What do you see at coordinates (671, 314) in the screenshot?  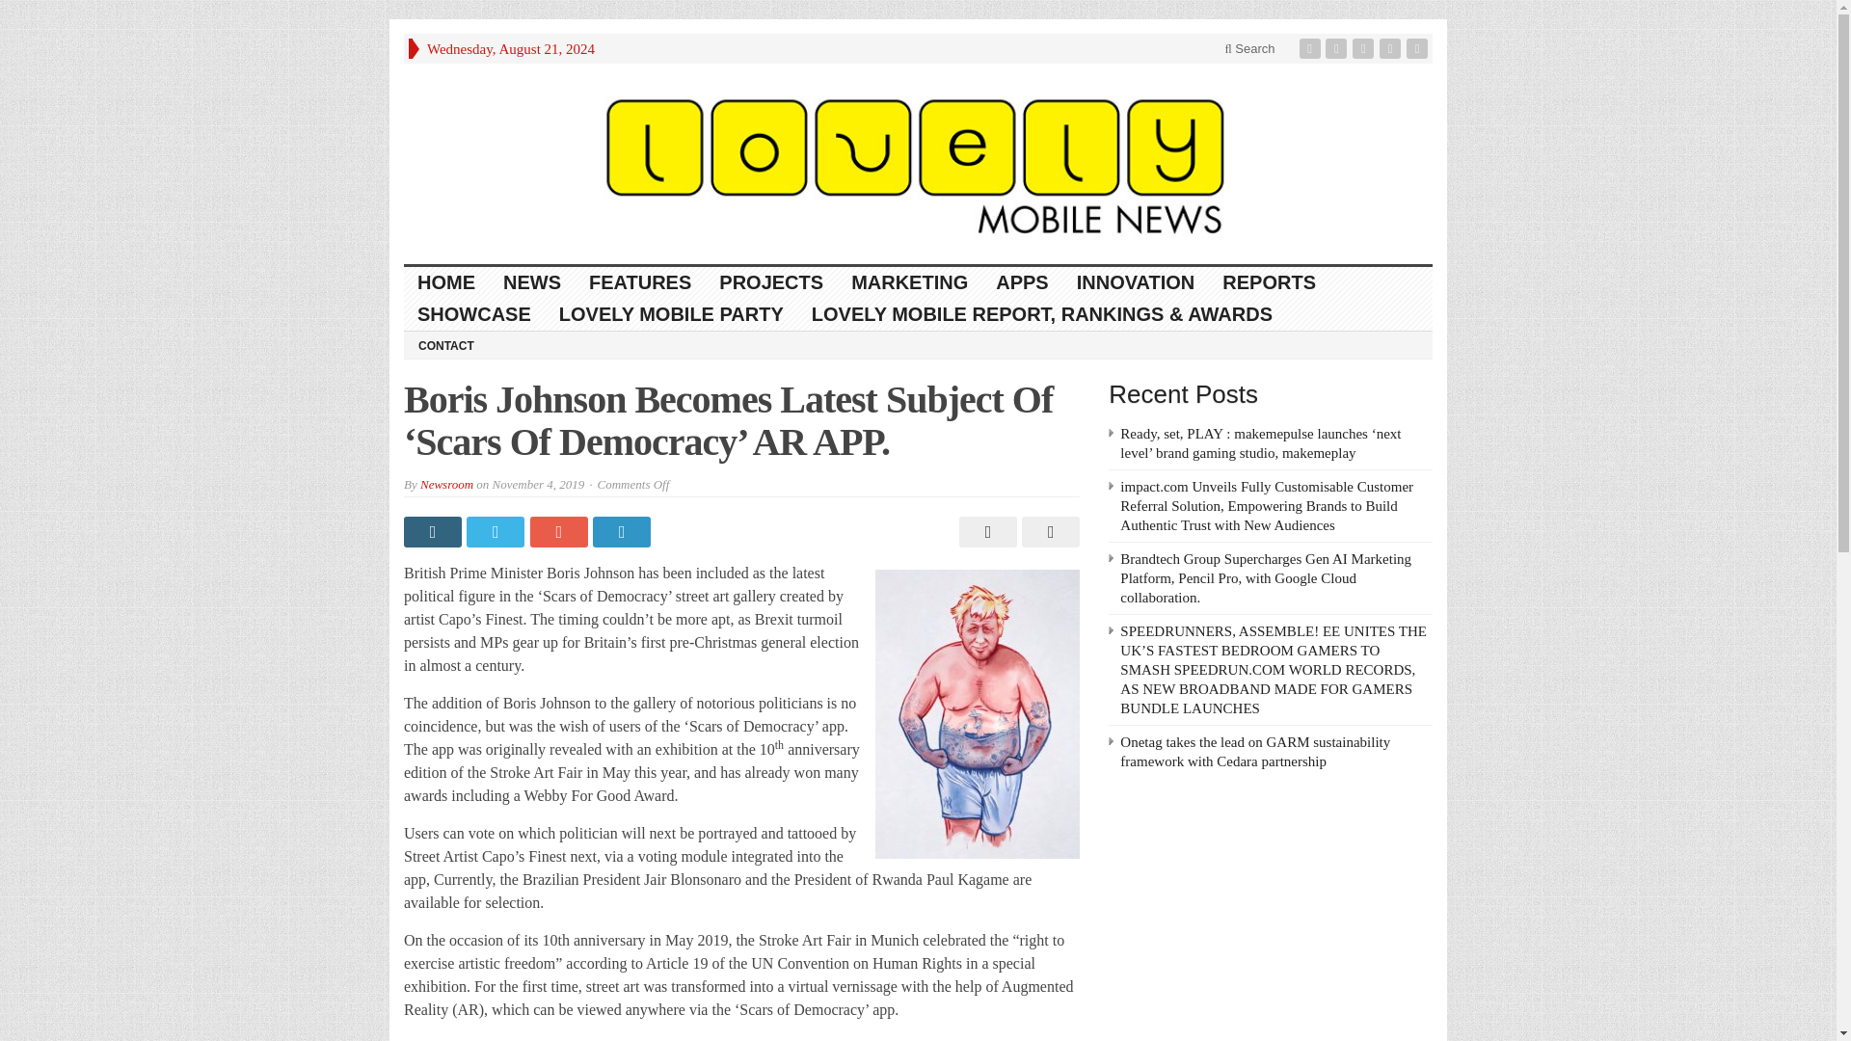 I see `LOVELY MOBILE PARTY` at bounding box center [671, 314].